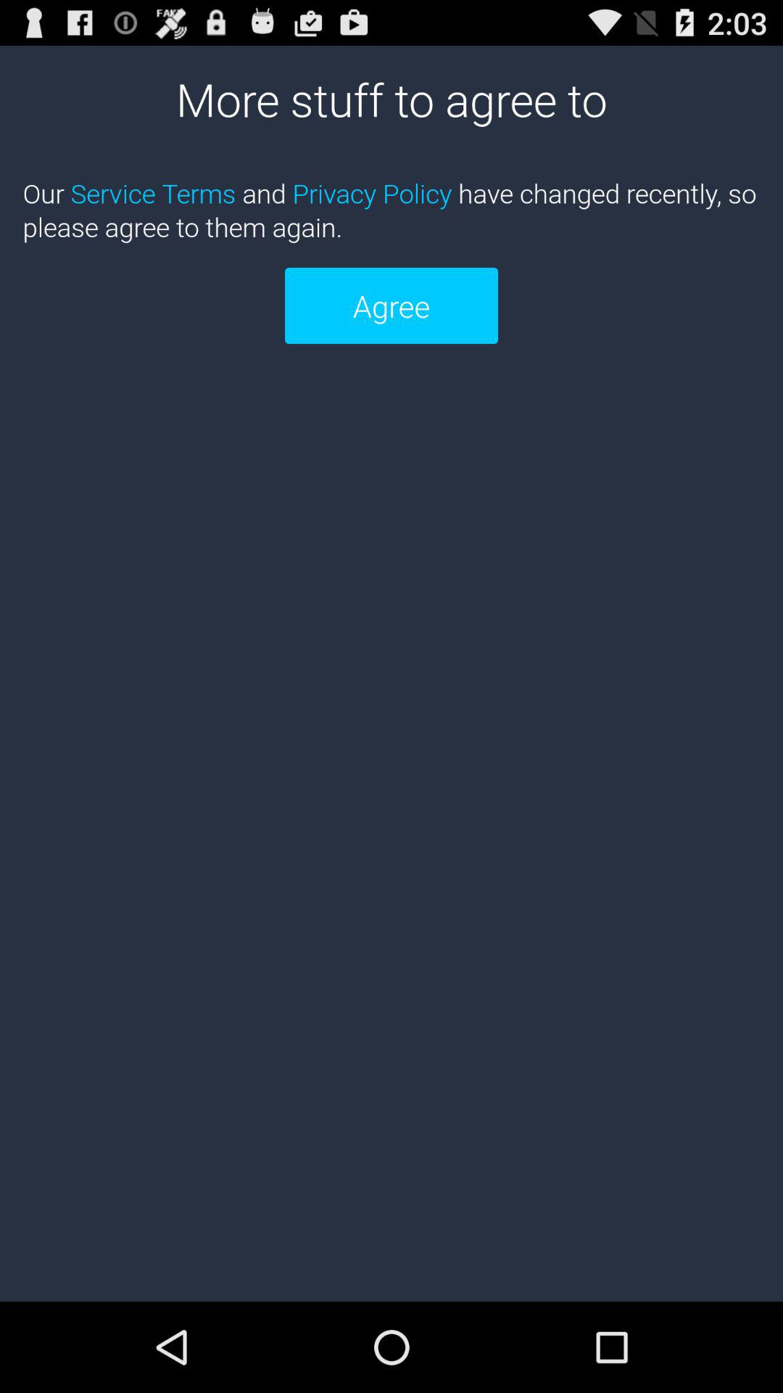  Describe the element at coordinates (391, 210) in the screenshot. I see `select the our service terms` at that location.